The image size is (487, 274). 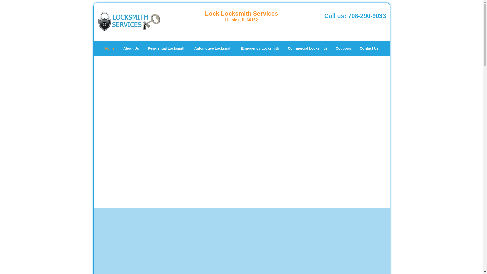 I want to click on 708-290-9033, so click(x=367, y=16).